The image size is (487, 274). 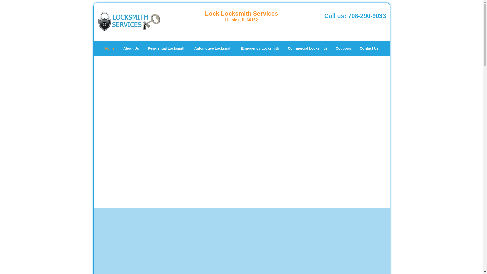 I want to click on 708-290-9033, so click(x=367, y=16).